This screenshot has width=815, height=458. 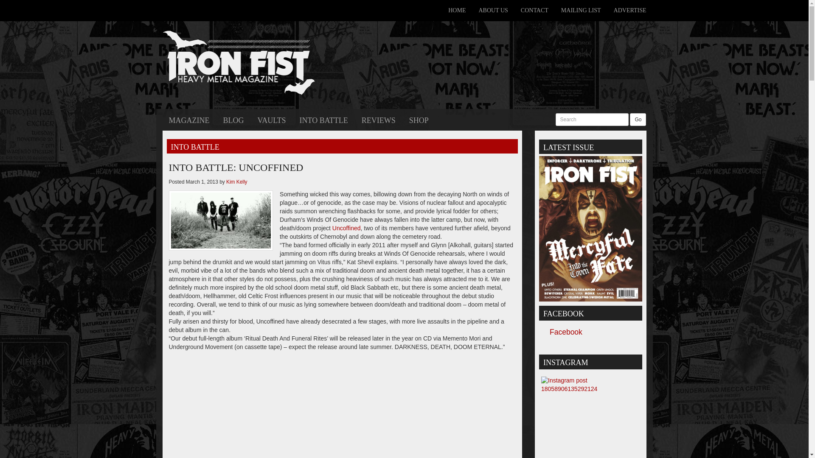 What do you see at coordinates (534, 10) in the screenshot?
I see `CONTACT` at bounding box center [534, 10].